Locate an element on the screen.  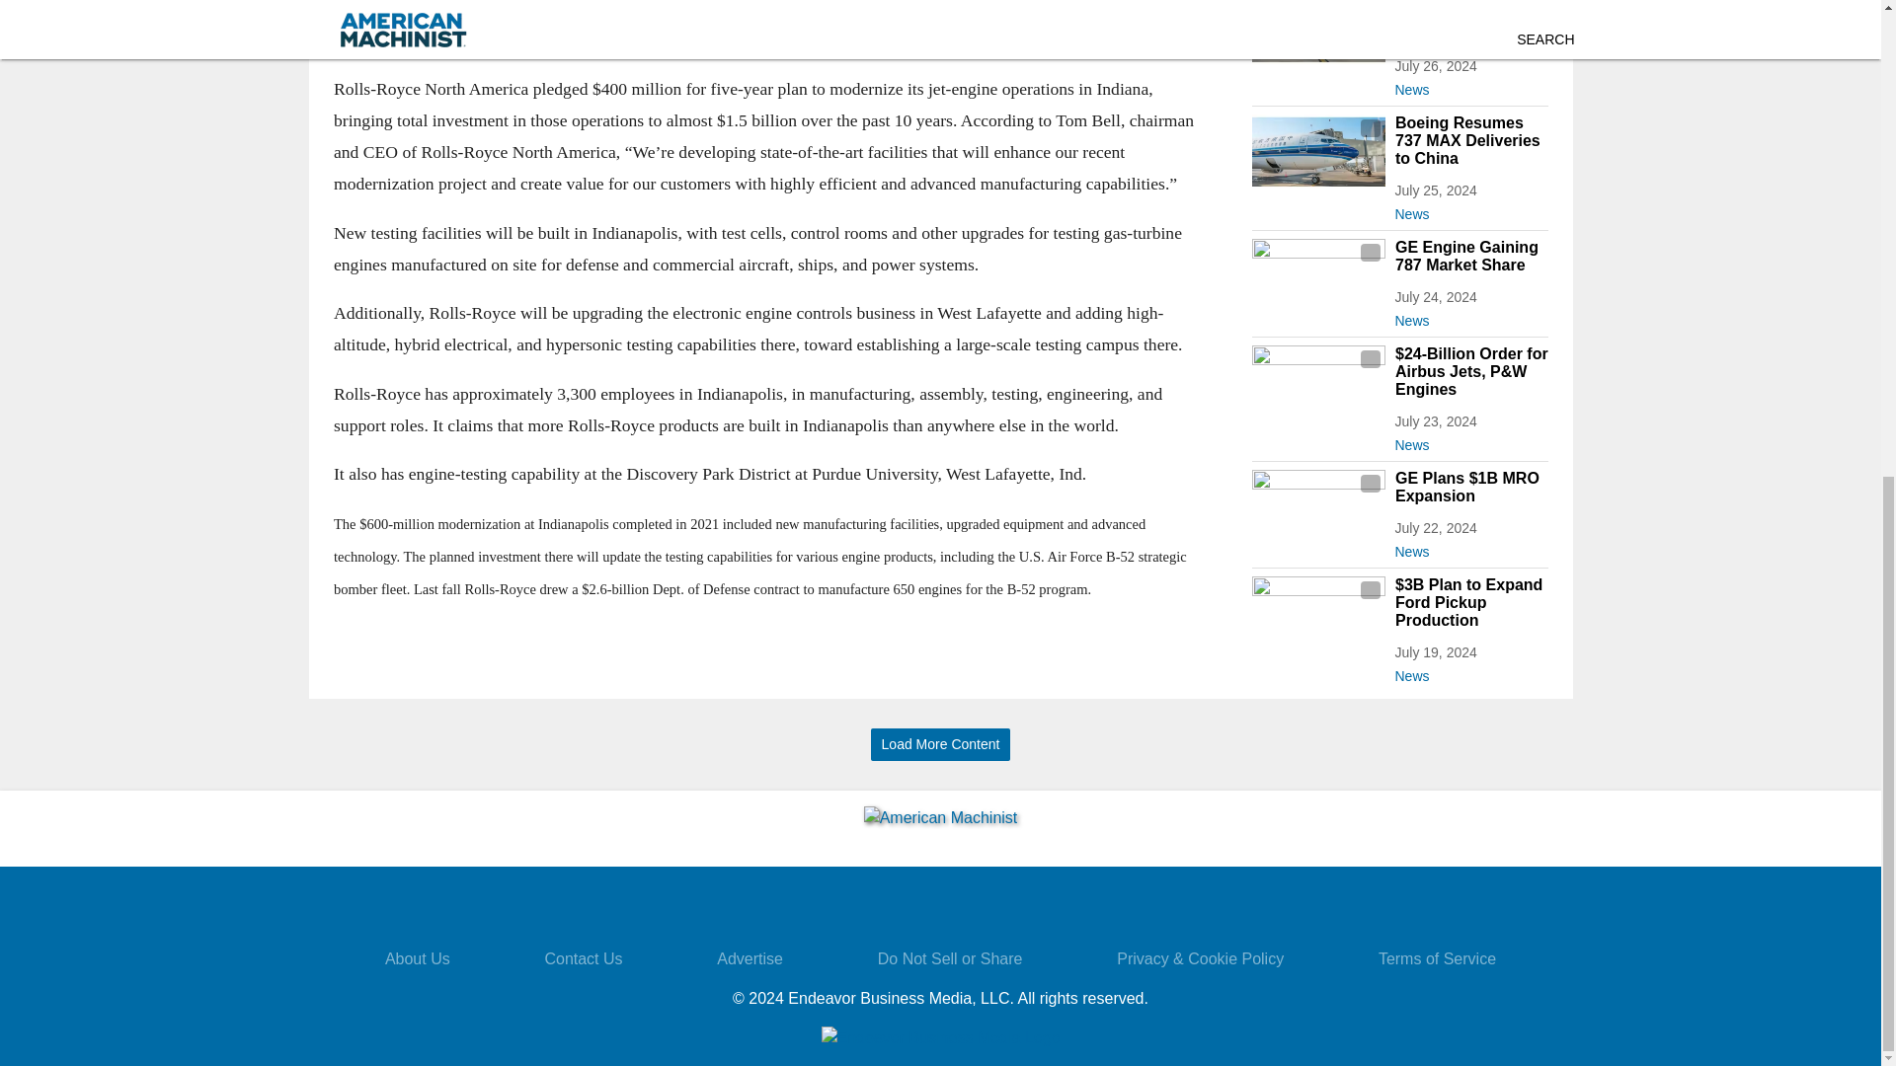
News is located at coordinates (1469, 548).